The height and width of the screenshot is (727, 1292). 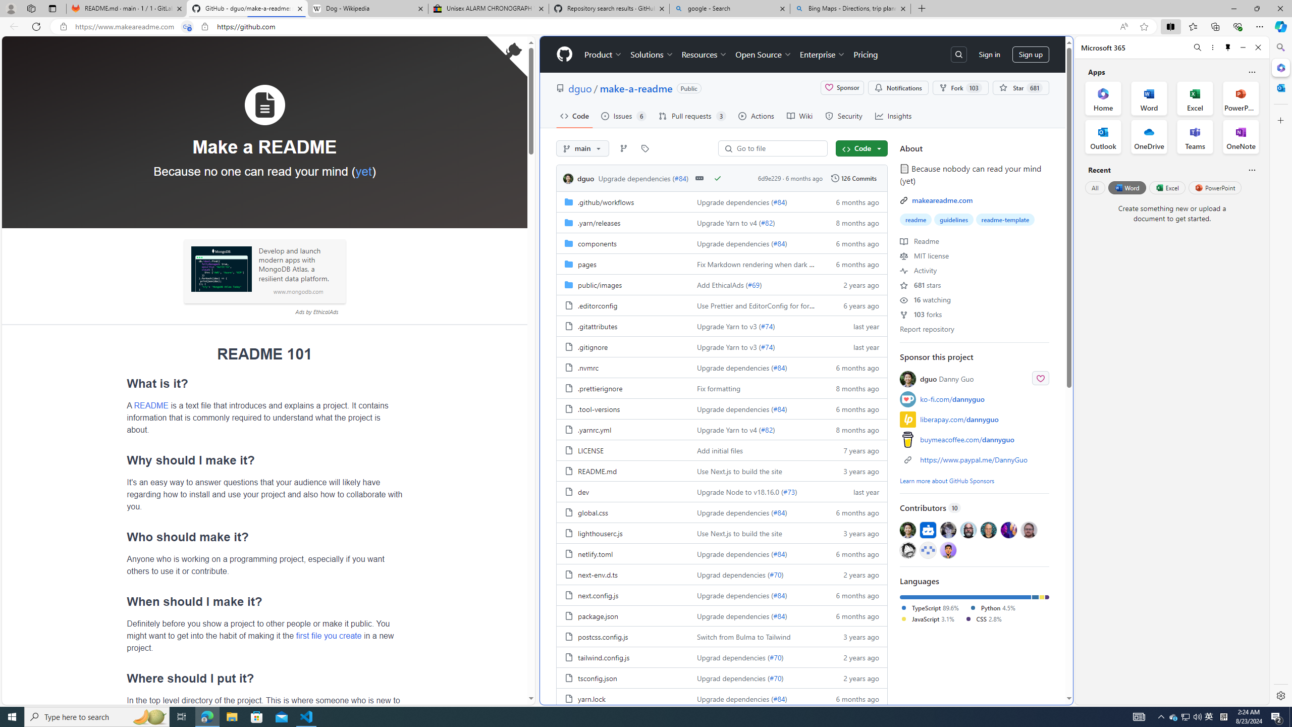 I want to click on @dguo, so click(x=907, y=529).